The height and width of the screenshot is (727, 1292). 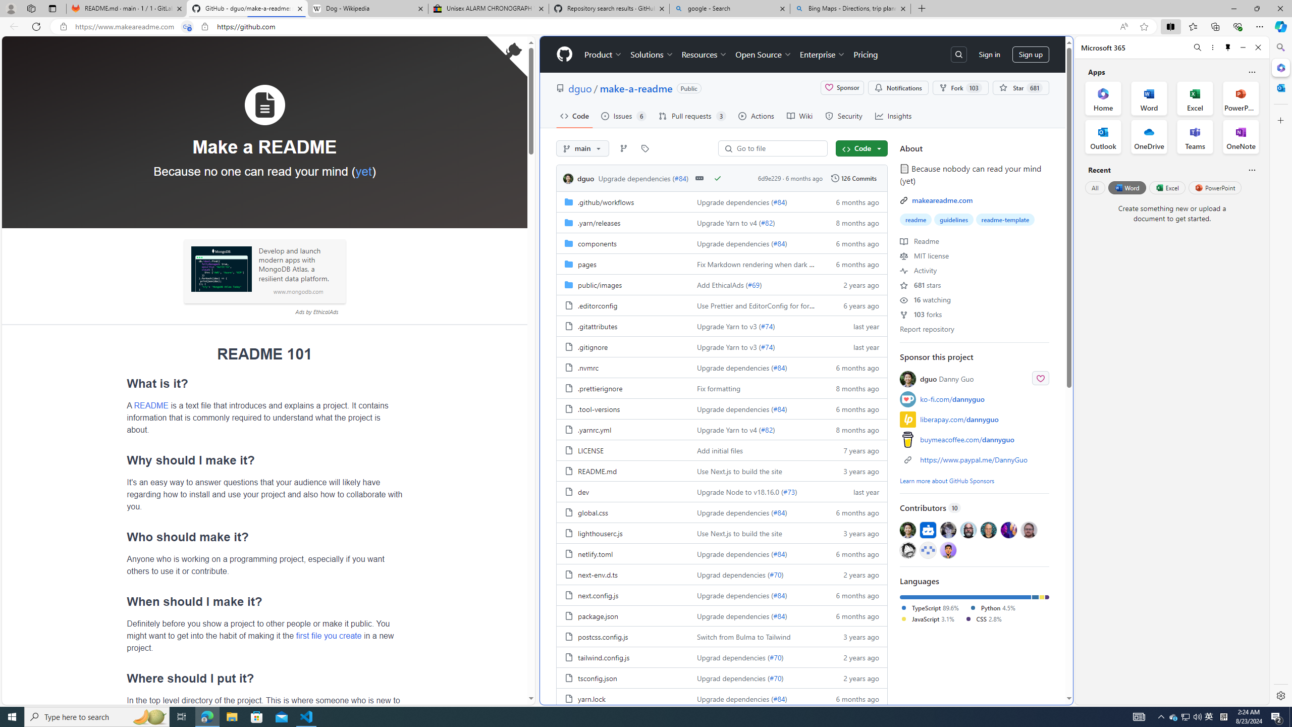 I want to click on @dguo, so click(x=907, y=529).